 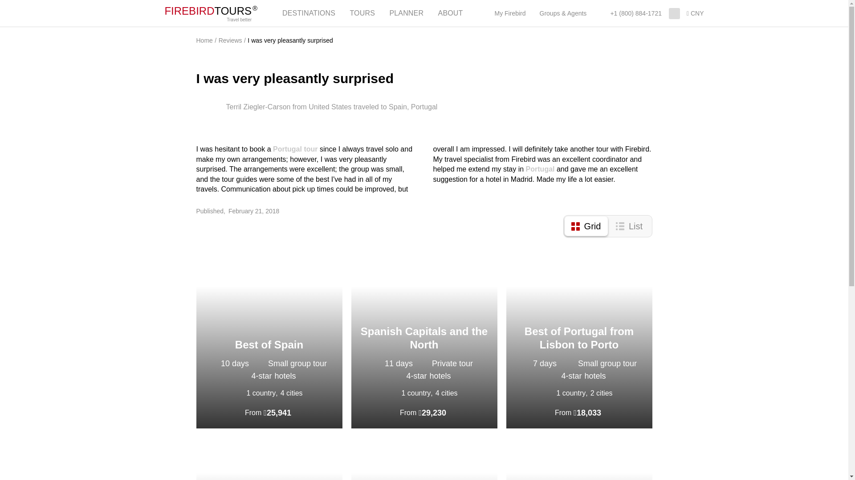 What do you see at coordinates (639, 268) in the screenshot?
I see `Top Choice Label` at bounding box center [639, 268].